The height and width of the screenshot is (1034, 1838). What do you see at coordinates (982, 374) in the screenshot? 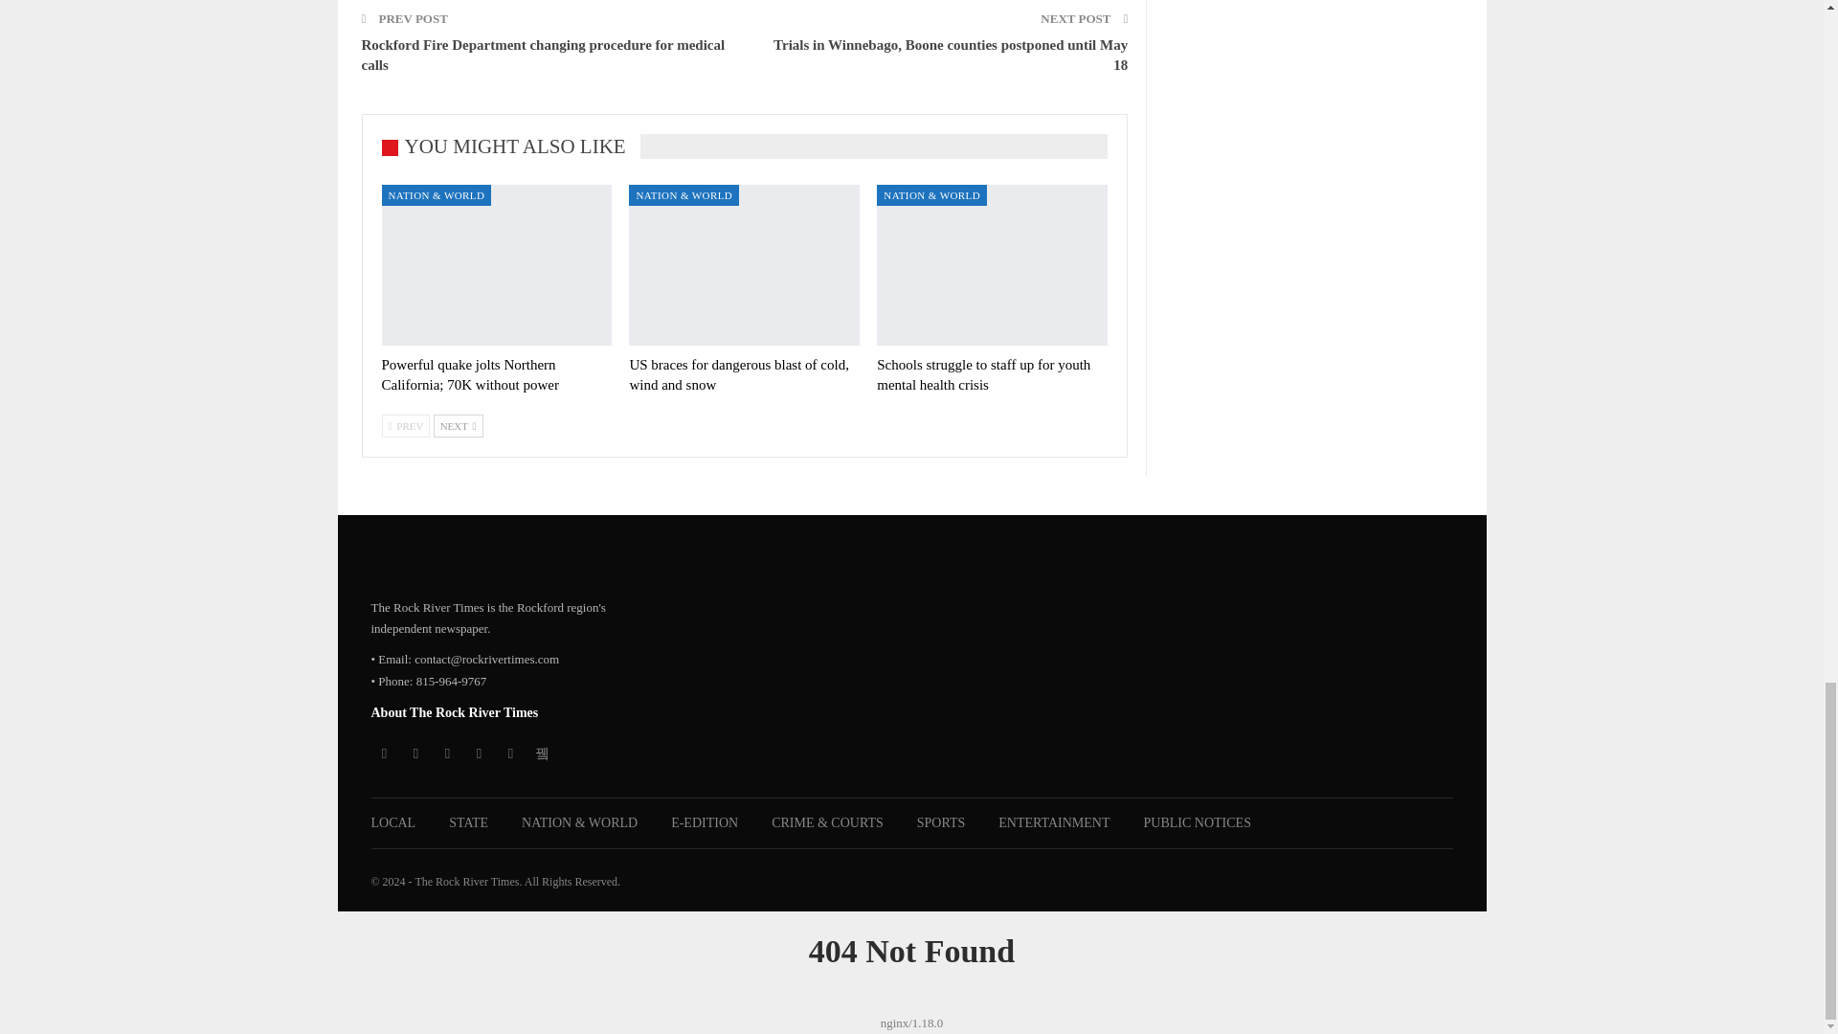
I see `Schools struggle to staff up for youth mental health crisis` at bounding box center [982, 374].